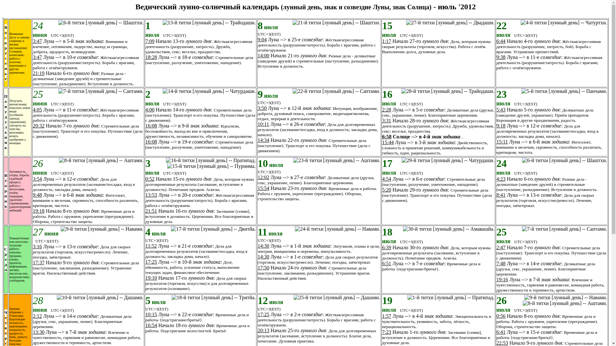 The height and width of the screenshot is (346, 616). I want to click on 3:31, so click(387, 120).